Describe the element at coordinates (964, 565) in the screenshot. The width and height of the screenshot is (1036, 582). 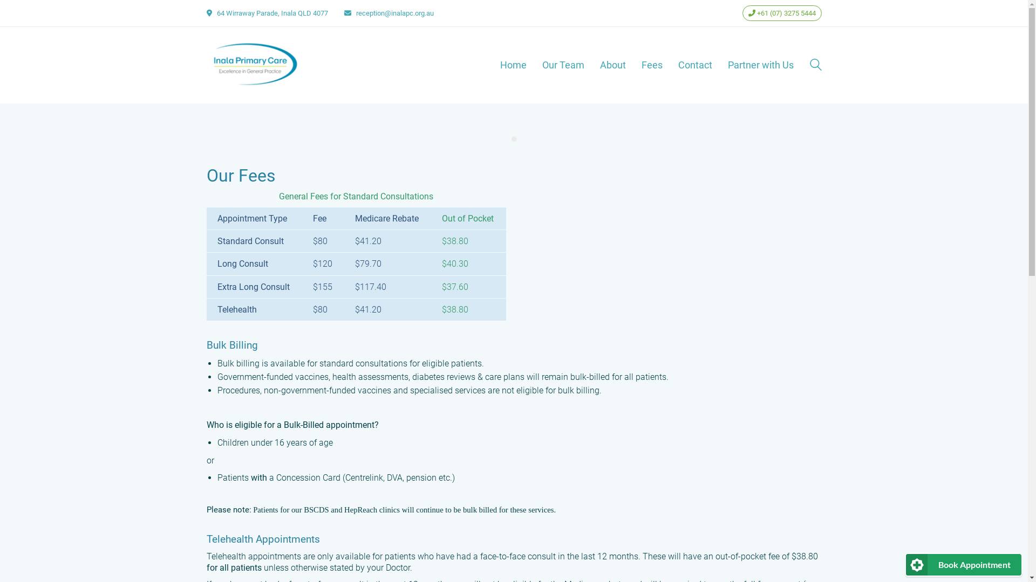
I see `Book Appointment` at that location.